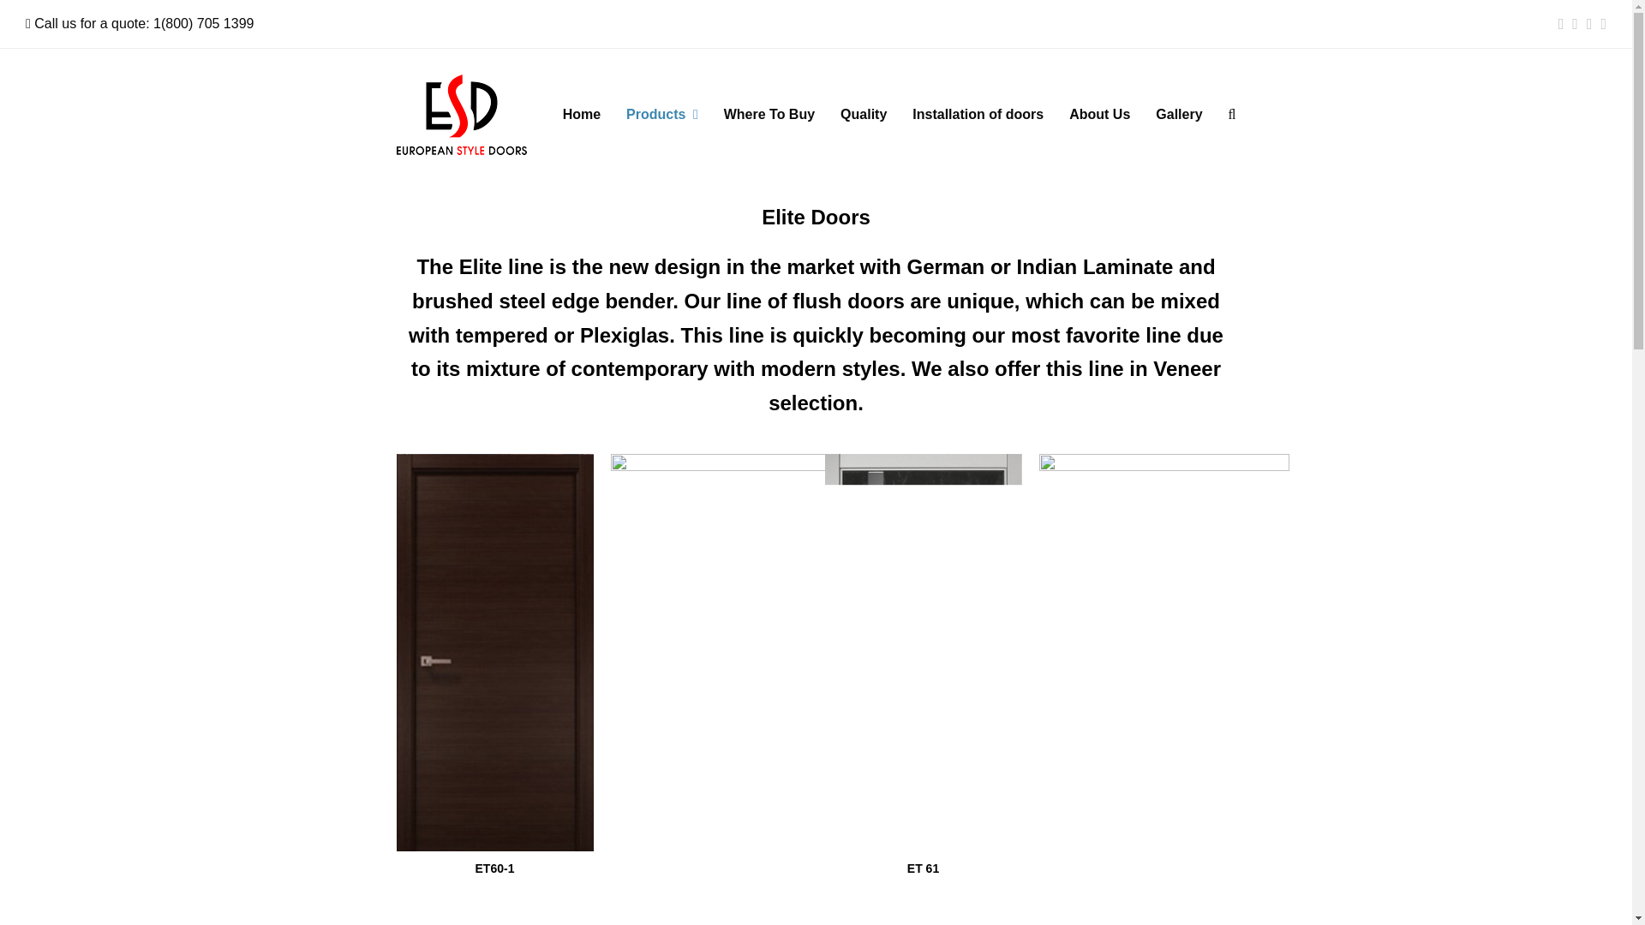 The height and width of the screenshot is (925, 1645). Describe the element at coordinates (581, 115) in the screenshot. I see `Home` at that location.